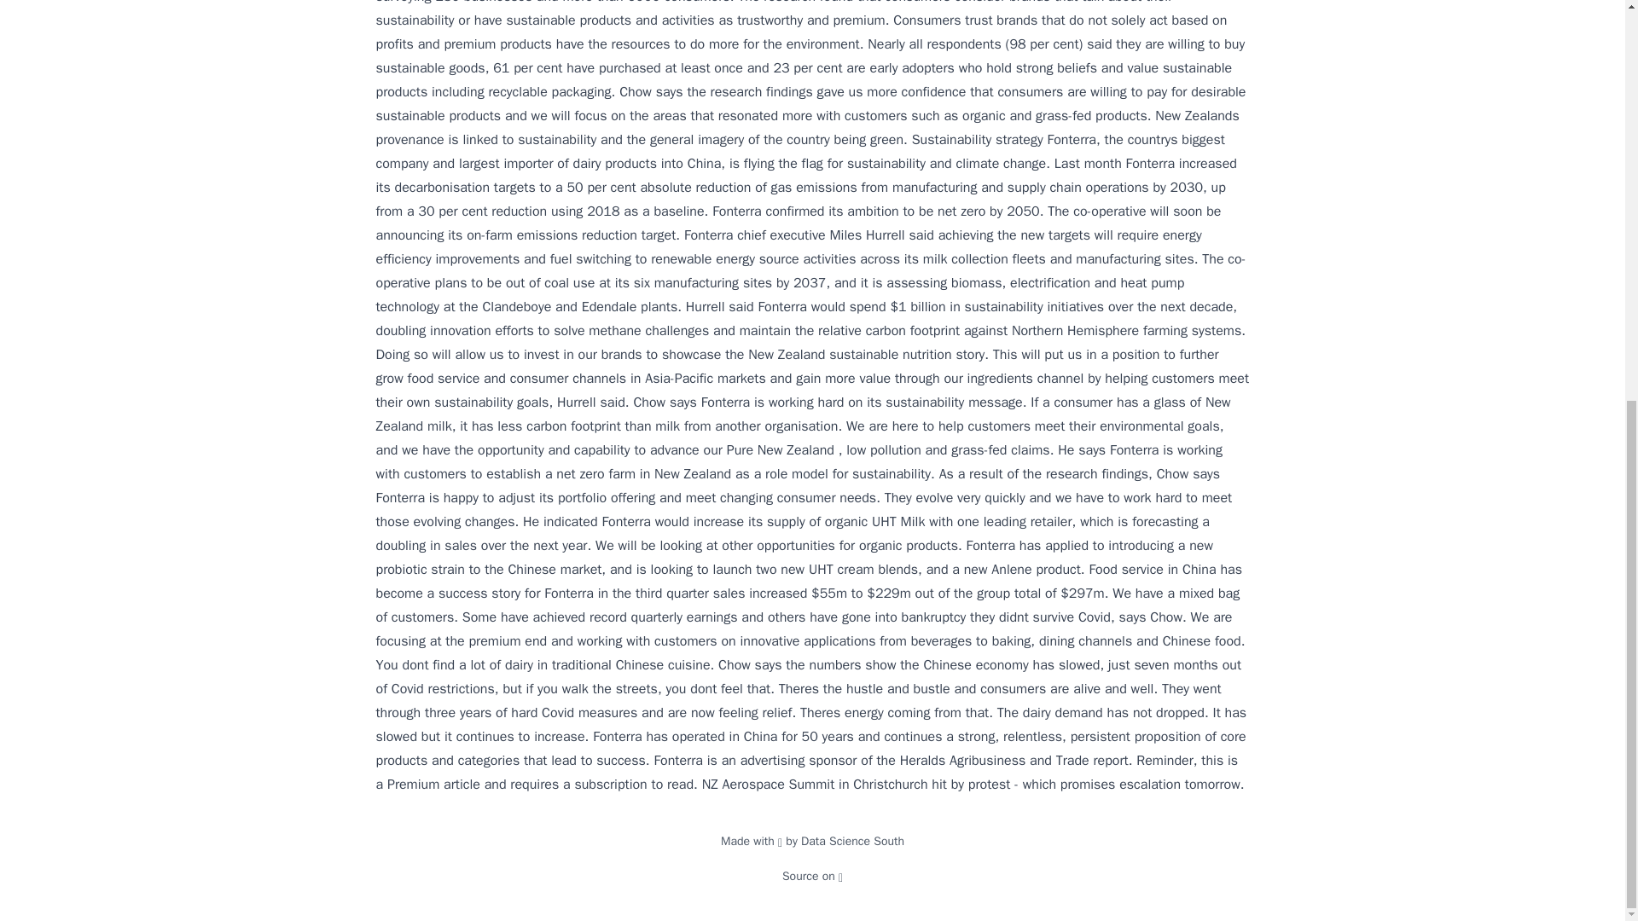 This screenshot has width=1638, height=921. I want to click on Made with by Data Science South, so click(812, 841).